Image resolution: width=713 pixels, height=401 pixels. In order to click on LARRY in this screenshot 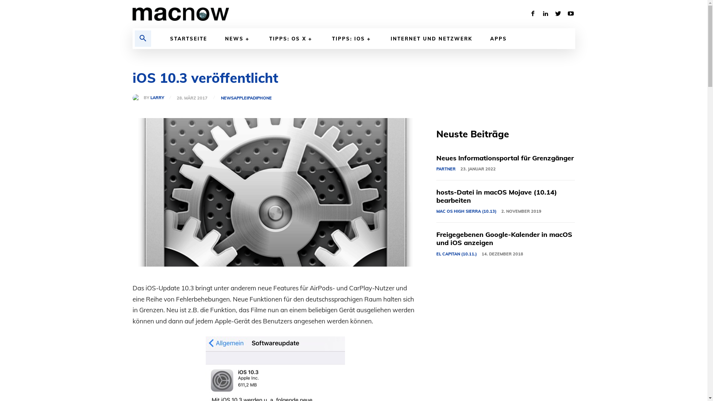, I will do `click(157, 98)`.